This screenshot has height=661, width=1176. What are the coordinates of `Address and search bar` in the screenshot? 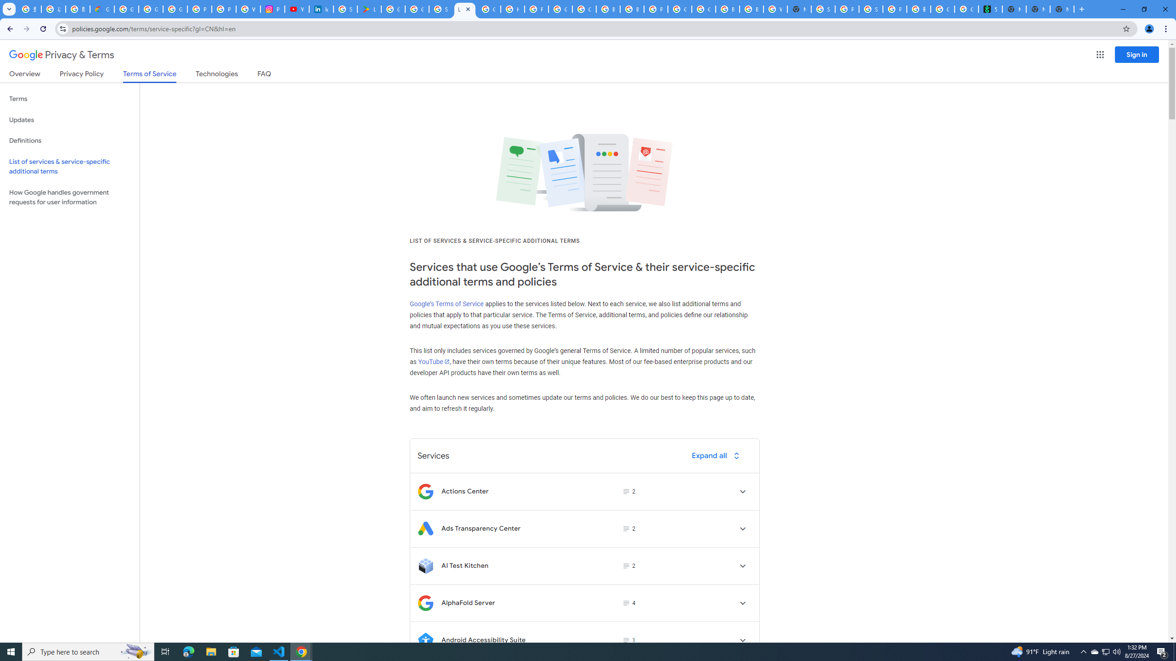 It's located at (594, 28).